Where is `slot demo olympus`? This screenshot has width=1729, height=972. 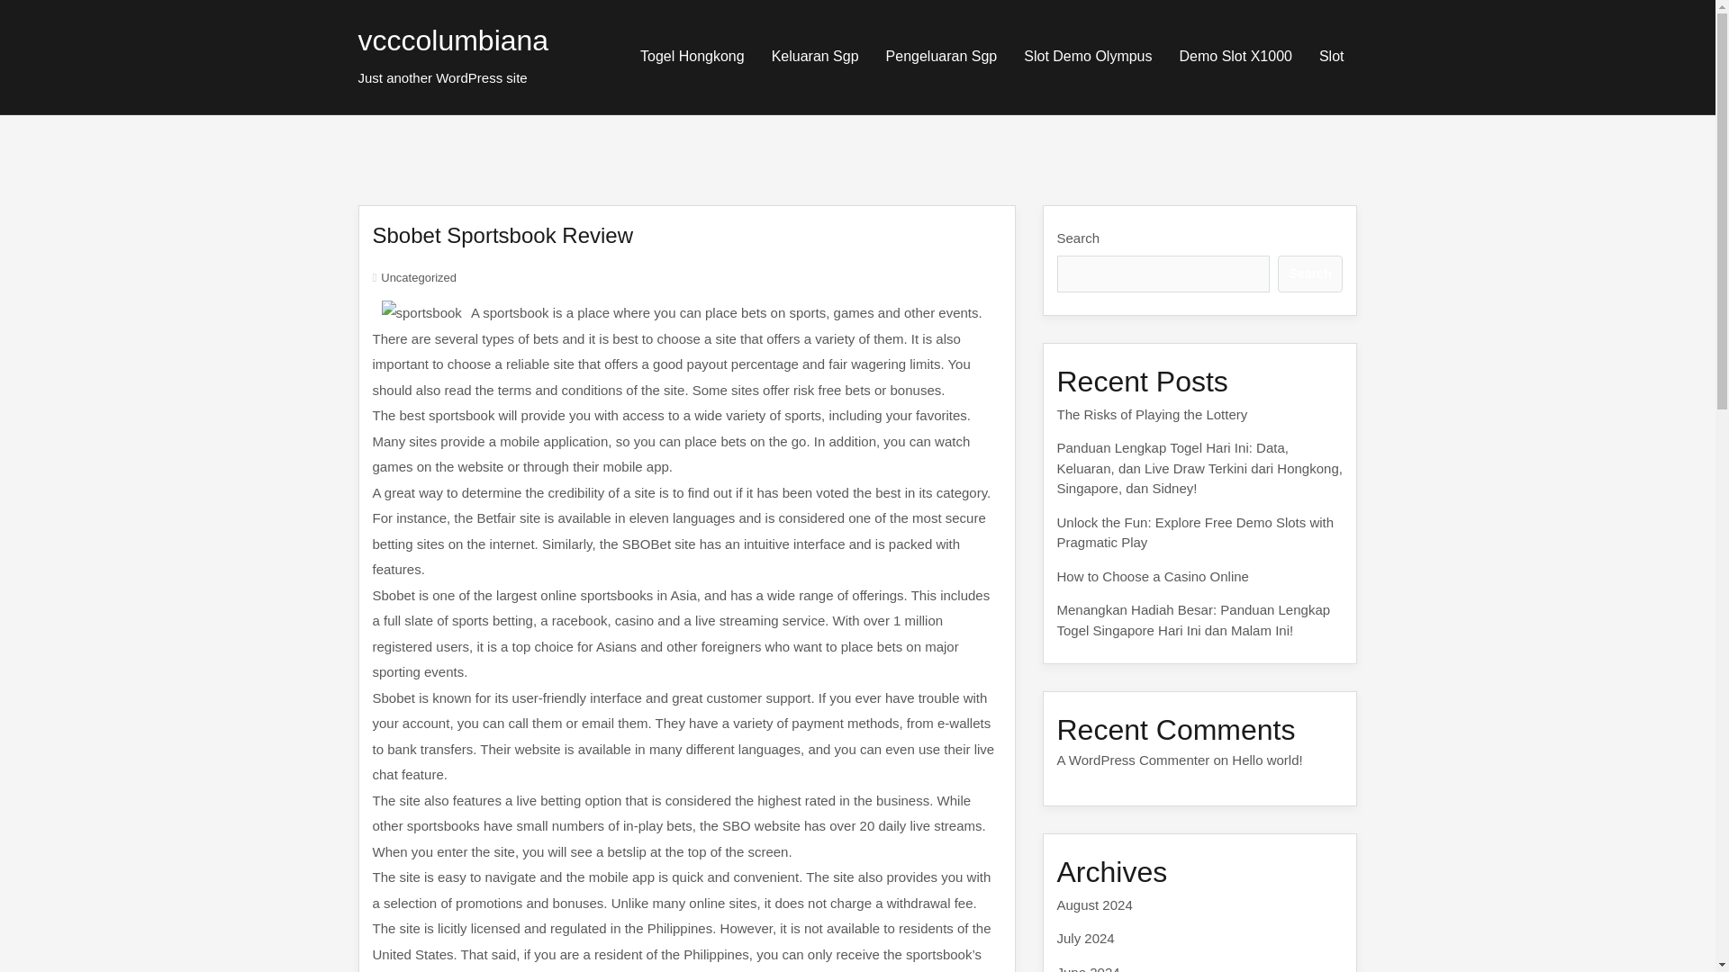 slot demo olympus is located at coordinates (1088, 56).